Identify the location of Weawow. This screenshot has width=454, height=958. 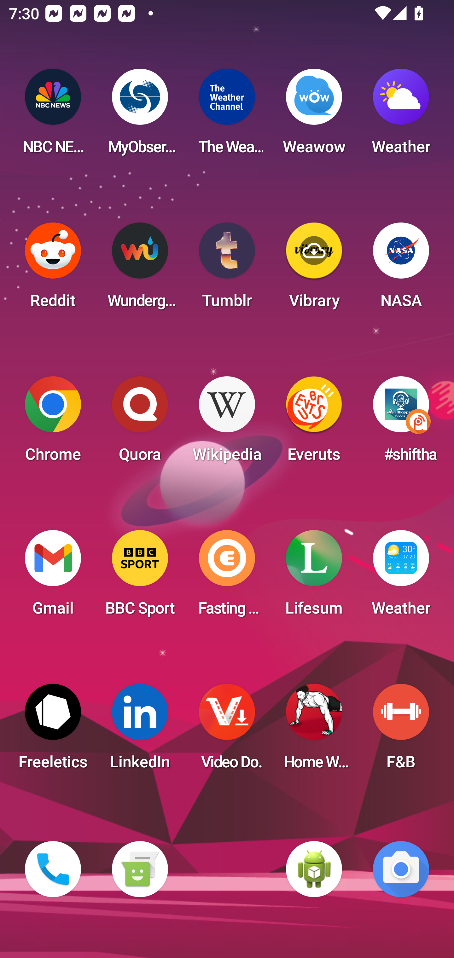
(314, 115).